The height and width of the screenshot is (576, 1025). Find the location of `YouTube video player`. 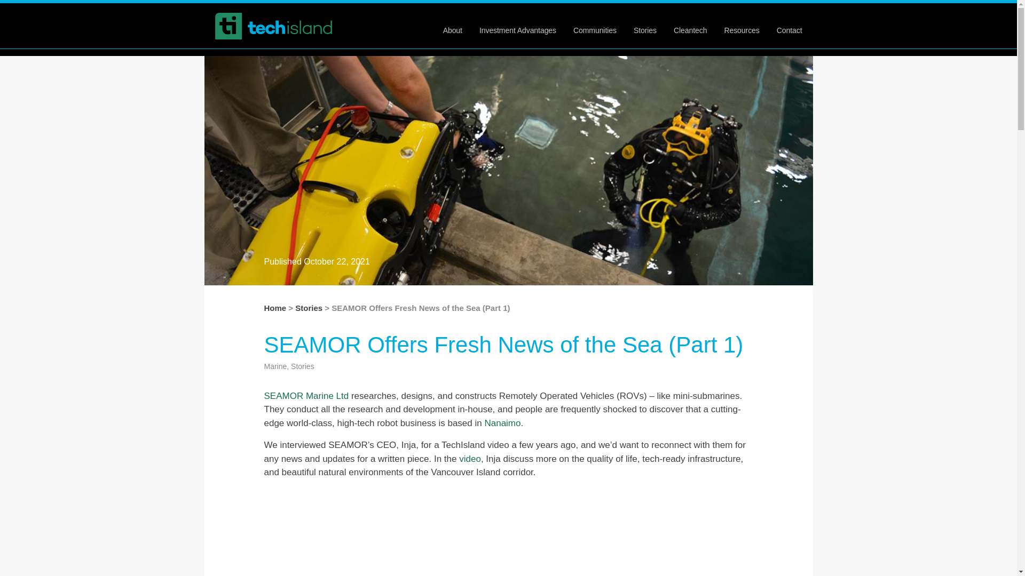

YouTube video player is located at coordinates (508, 532).